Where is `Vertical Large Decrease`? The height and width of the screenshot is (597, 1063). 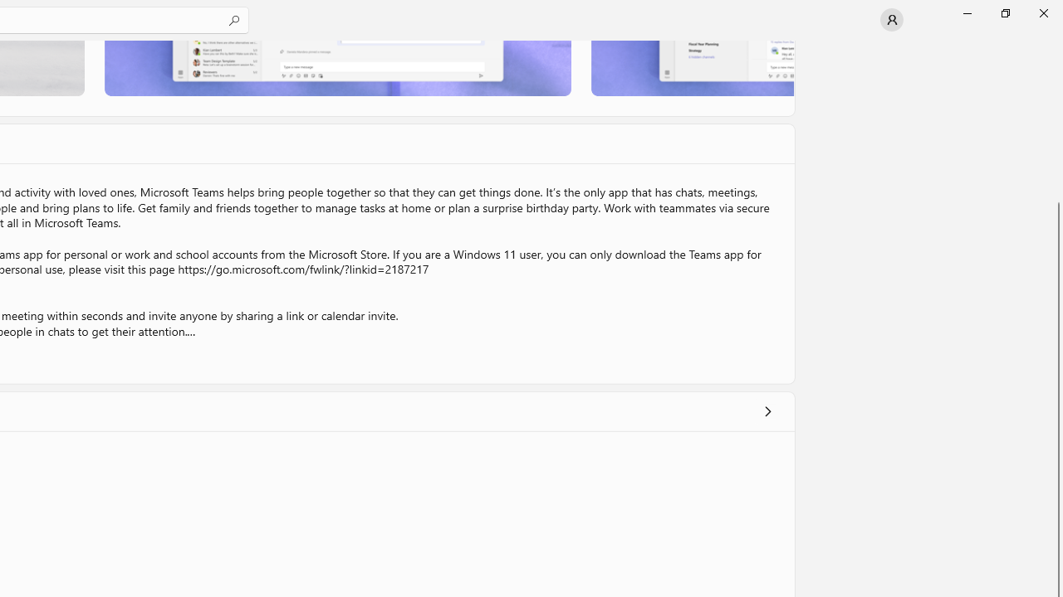
Vertical Large Decrease is located at coordinates (1056, 124).